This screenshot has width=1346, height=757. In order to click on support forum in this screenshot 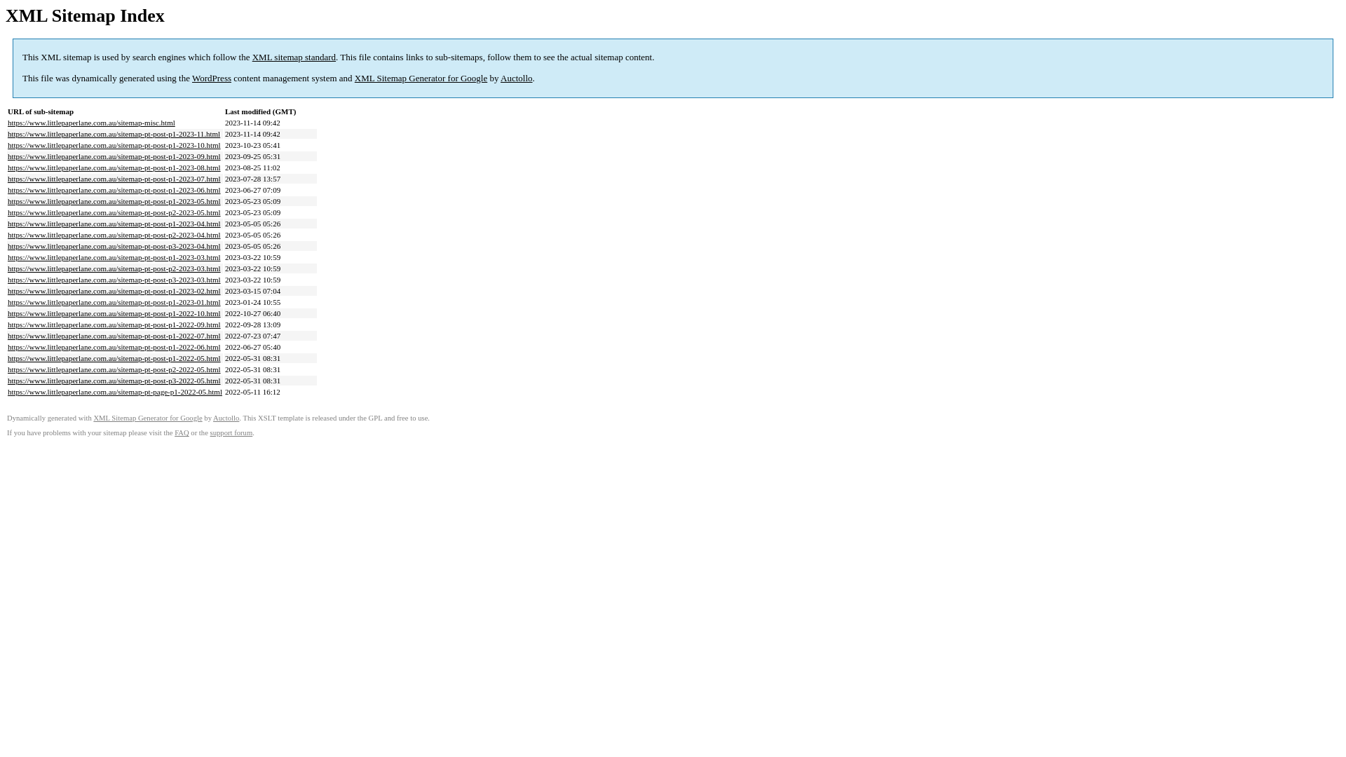, I will do `click(231, 433)`.